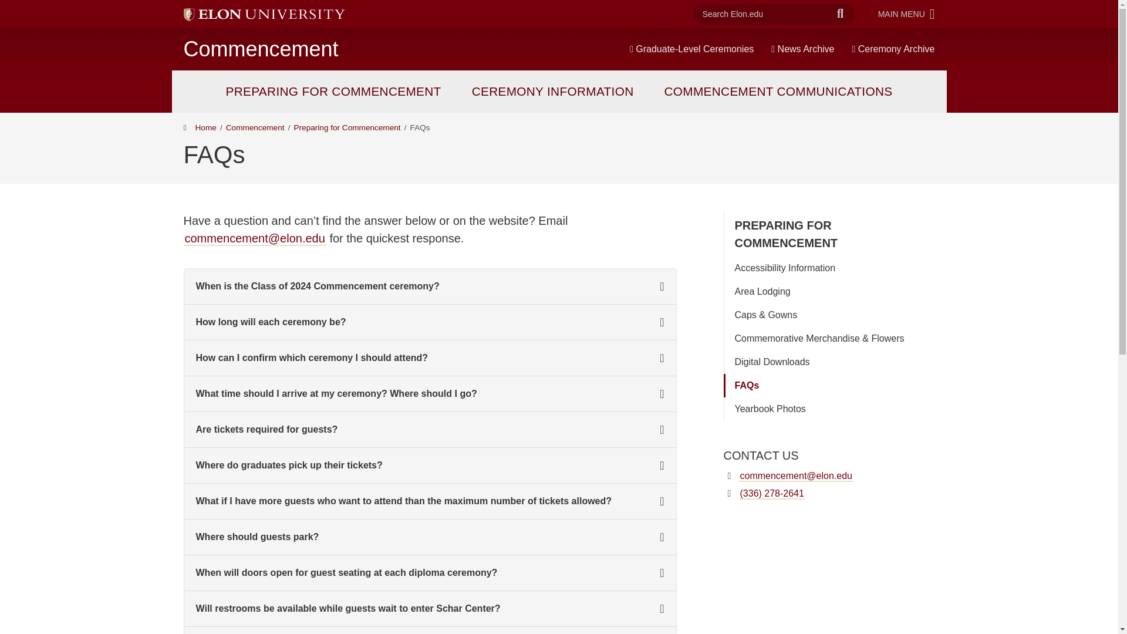  I want to click on News Archive, so click(893, 49).